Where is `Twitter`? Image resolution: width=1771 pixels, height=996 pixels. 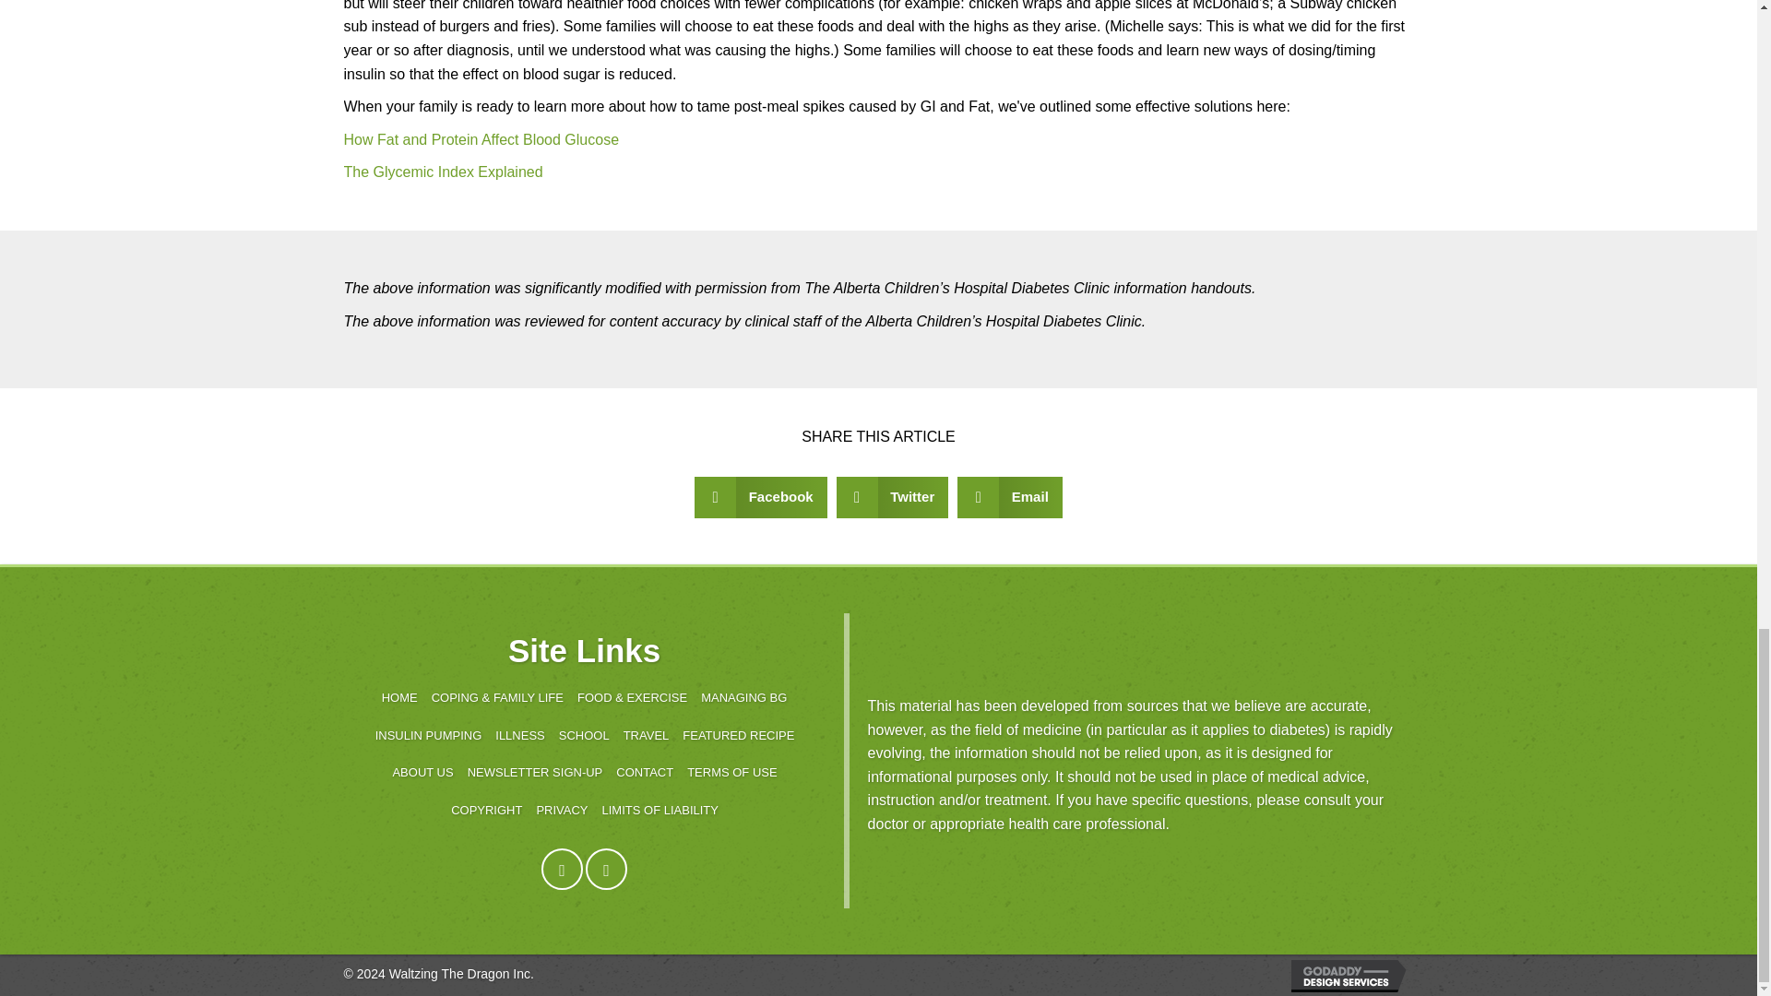
Twitter is located at coordinates (606, 869).